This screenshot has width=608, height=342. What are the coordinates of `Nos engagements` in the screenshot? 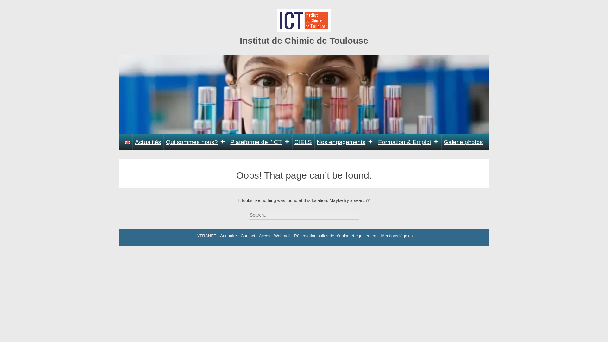 It's located at (345, 142).